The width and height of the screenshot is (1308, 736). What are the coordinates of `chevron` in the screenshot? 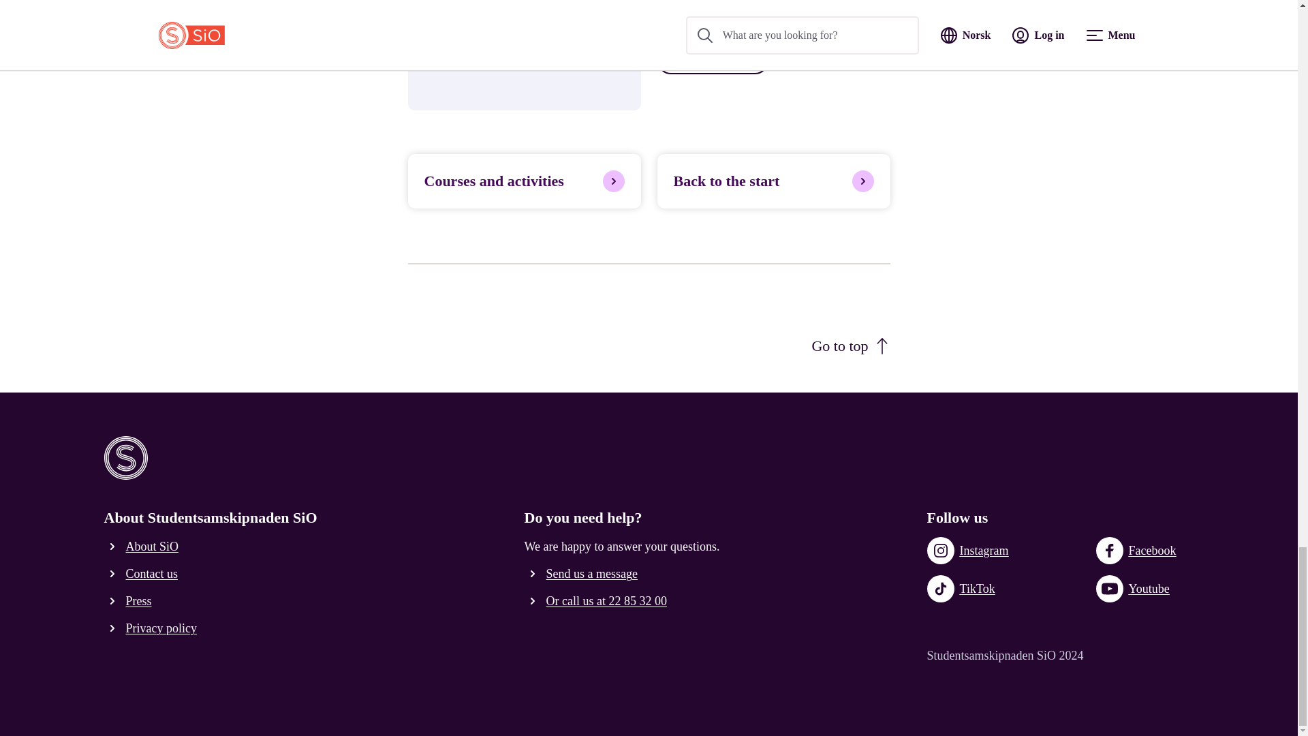 It's located at (112, 628).